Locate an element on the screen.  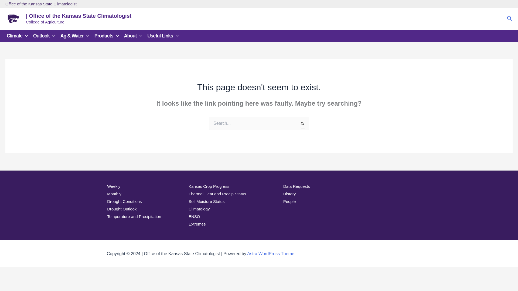
Useful Links is located at coordinates (164, 36).